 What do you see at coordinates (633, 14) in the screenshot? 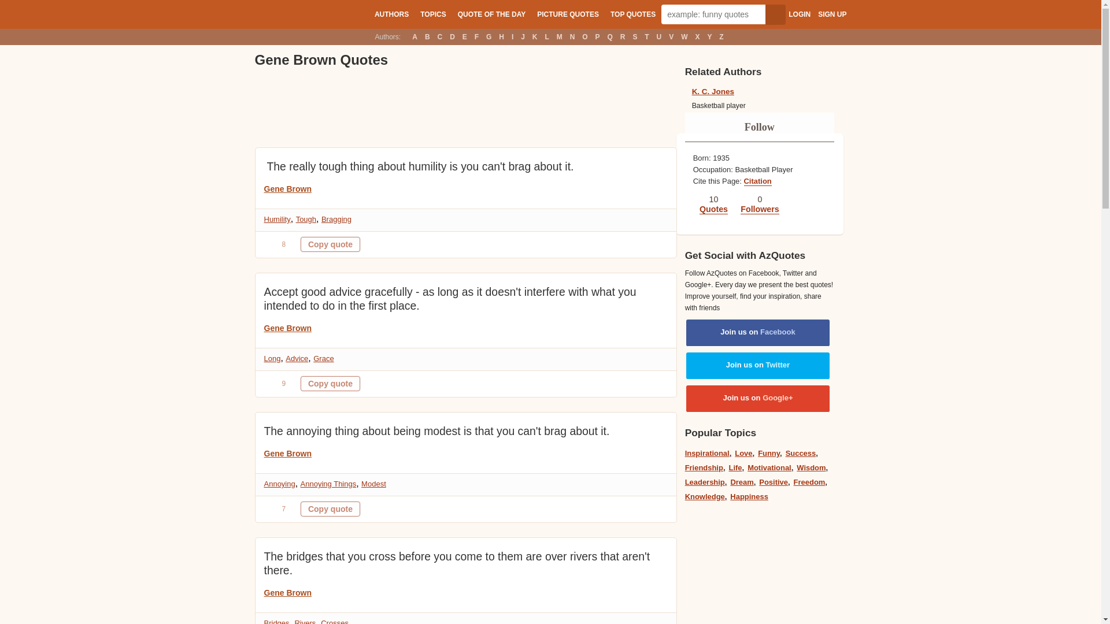
I see `TOP QUOTES` at bounding box center [633, 14].